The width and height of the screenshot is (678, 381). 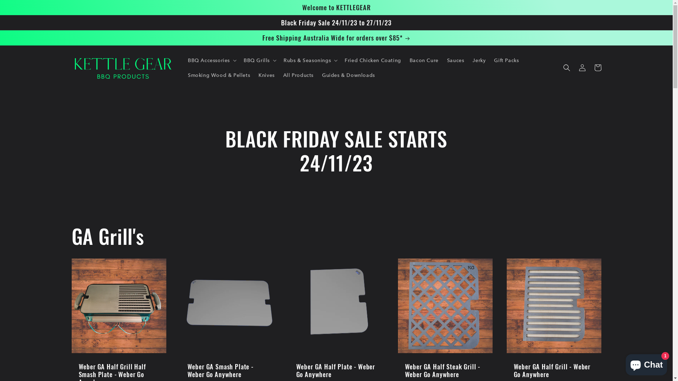 What do you see at coordinates (267, 75) in the screenshot?
I see `Knives` at bounding box center [267, 75].